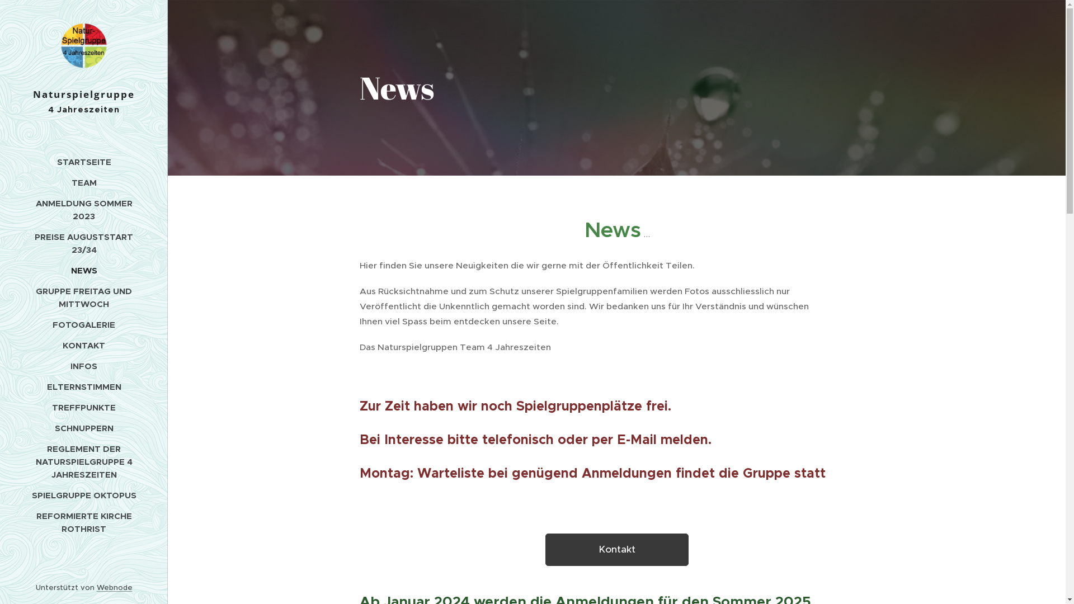 Image resolution: width=1074 pixels, height=604 pixels. What do you see at coordinates (84, 324) in the screenshot?
I see `FOTOGALERIE` at bounding box center [84, 324].